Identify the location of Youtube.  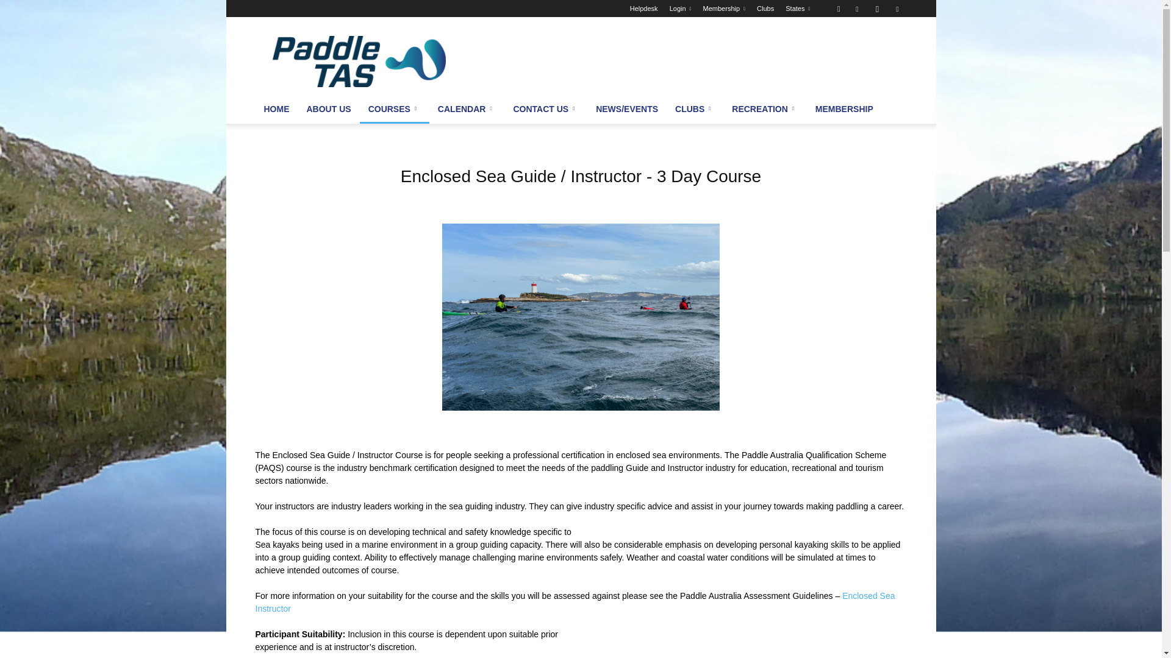
(897, 9).